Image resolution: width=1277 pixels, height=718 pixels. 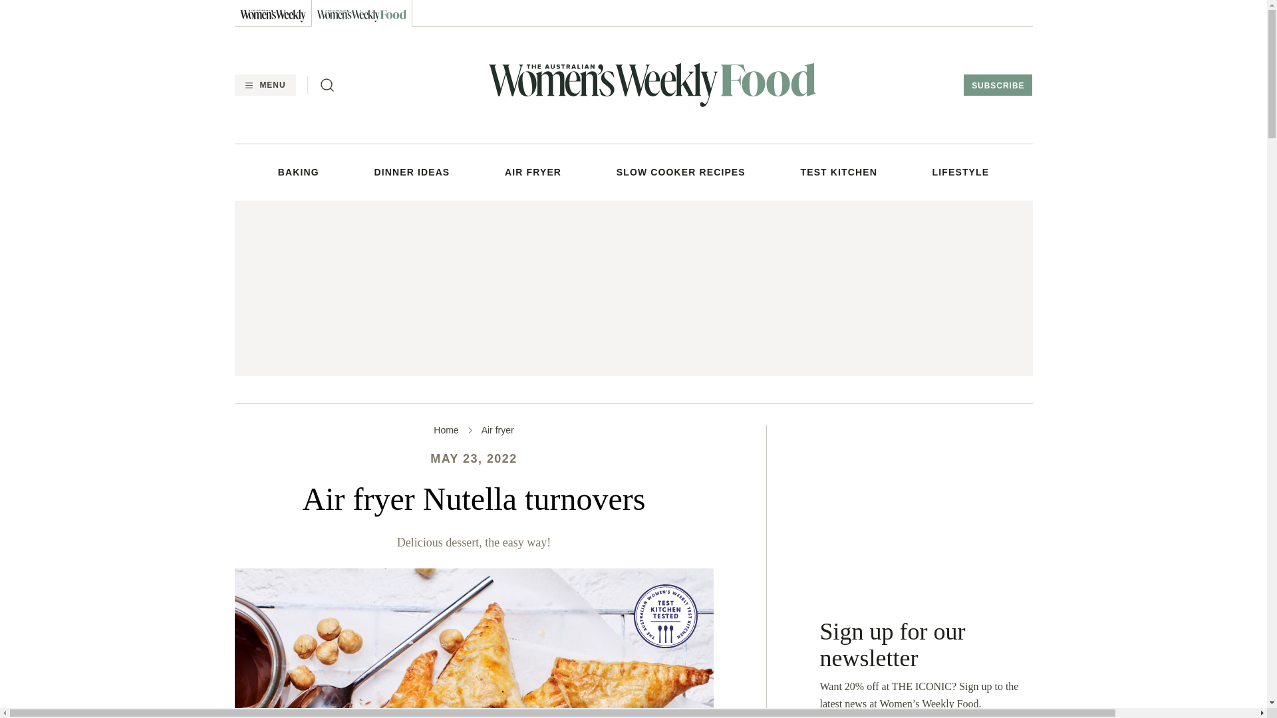 What do you see at coordinates (839, 172) in the screenshot?
I see `TEST KITCHEN` at bounding box center [839, 172].